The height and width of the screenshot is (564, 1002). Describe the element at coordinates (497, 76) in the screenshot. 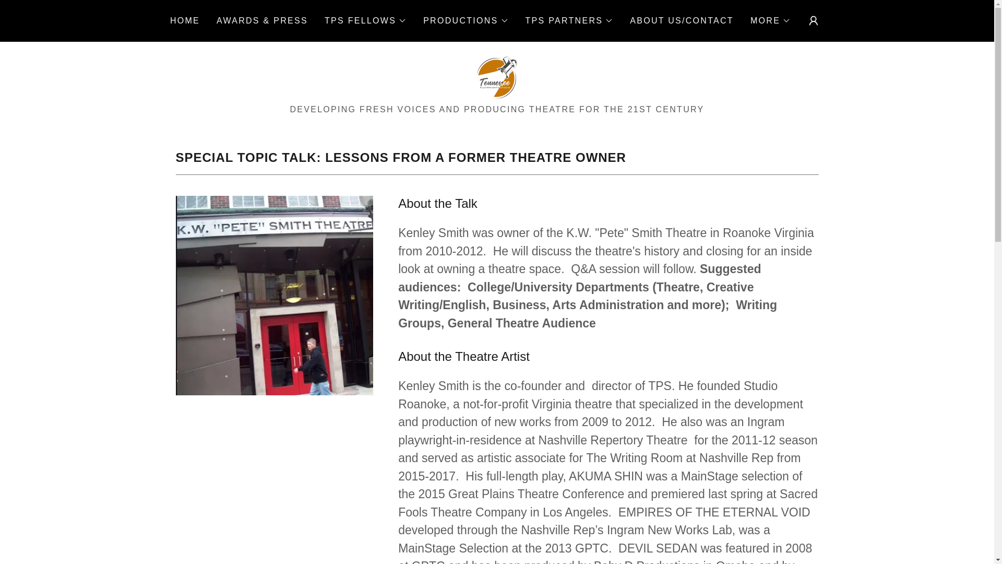

I see `Tennessee Playwrights Studio` at that location.